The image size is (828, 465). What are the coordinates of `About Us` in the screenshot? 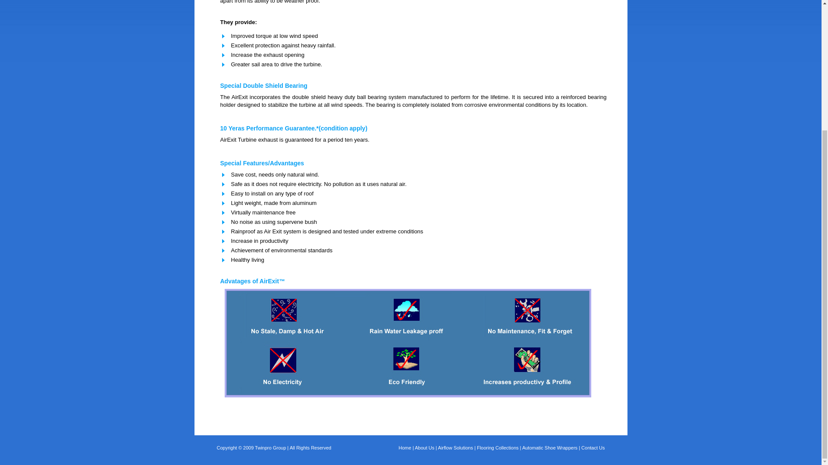 It's located at (424, 448).